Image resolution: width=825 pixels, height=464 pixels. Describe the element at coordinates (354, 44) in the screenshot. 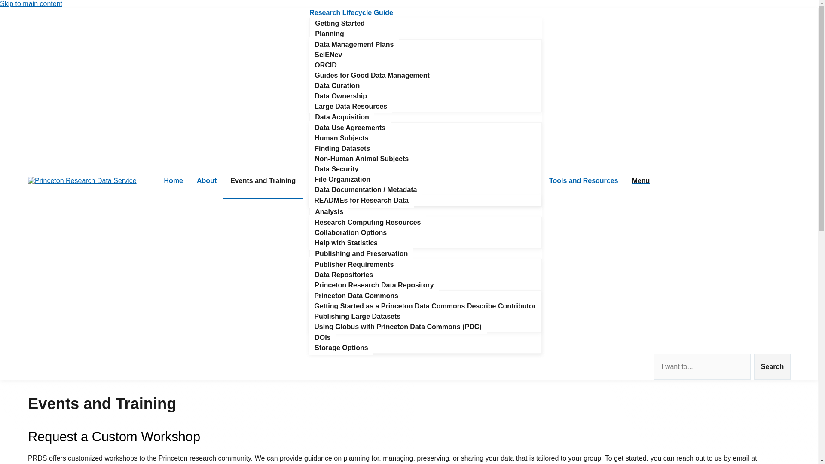

I see `Data Management Plans` at that location.